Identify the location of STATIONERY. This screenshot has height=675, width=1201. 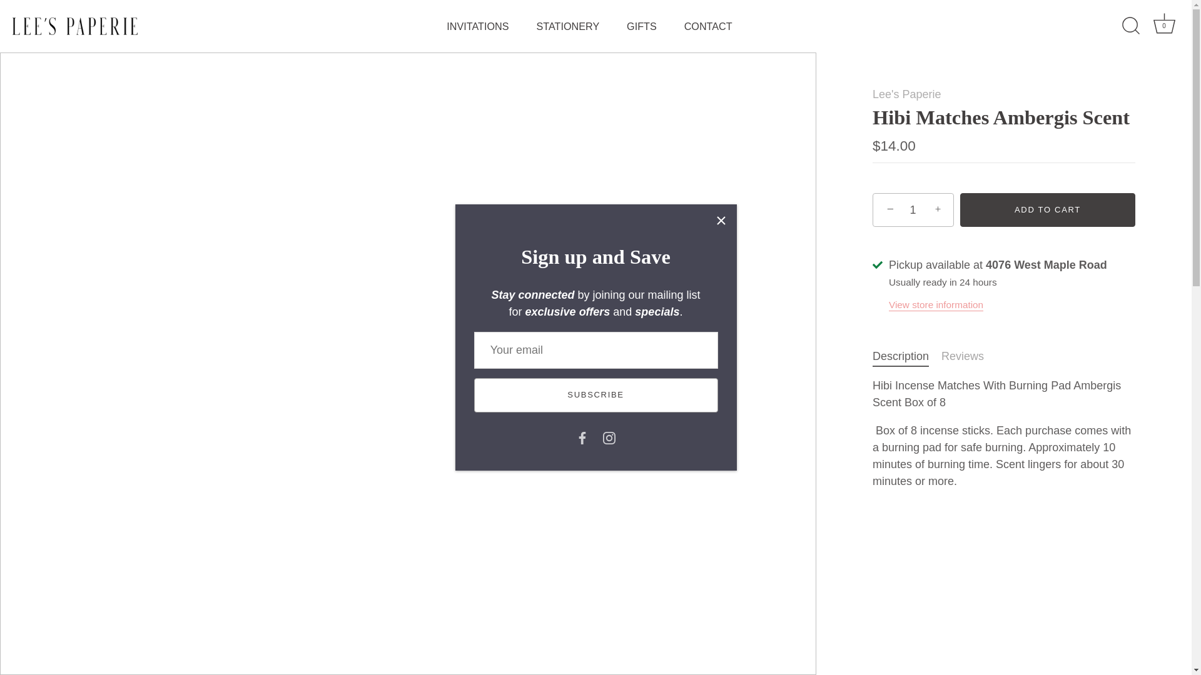
(567, 26).